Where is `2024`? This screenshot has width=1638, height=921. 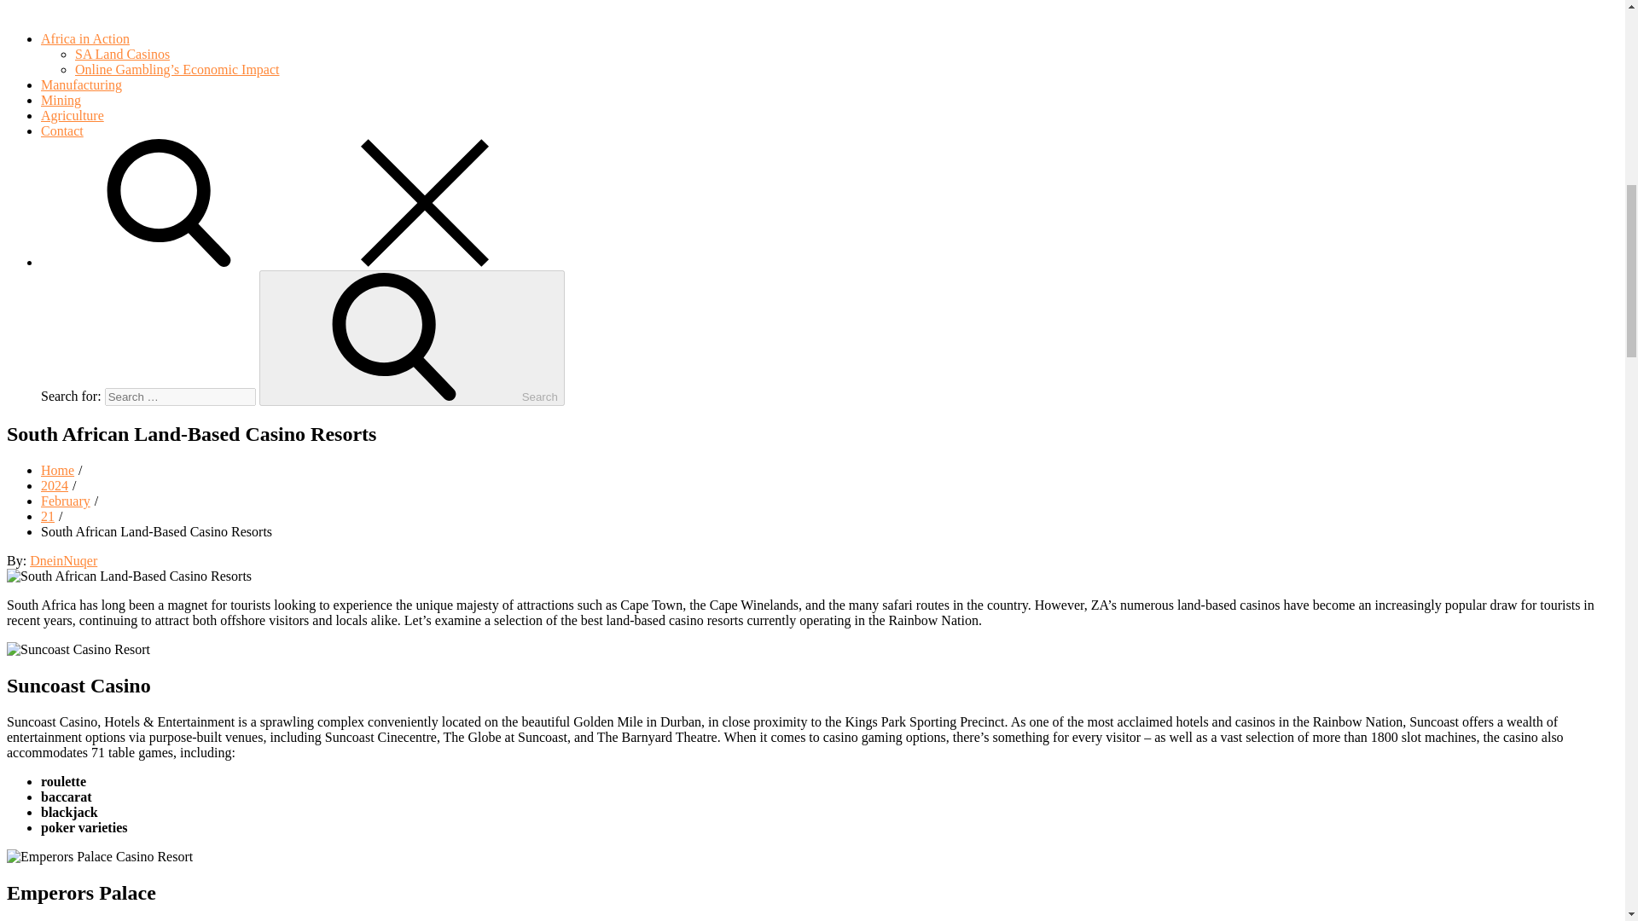
2024 is located at coordinates (55, 484).